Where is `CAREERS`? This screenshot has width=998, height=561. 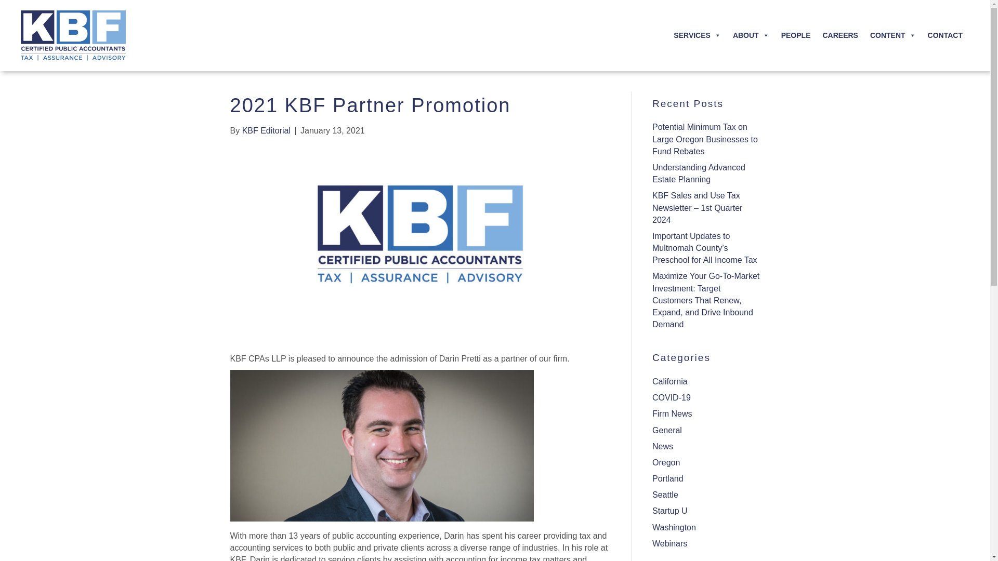 CAREERS is located at coordinates (840, 35).